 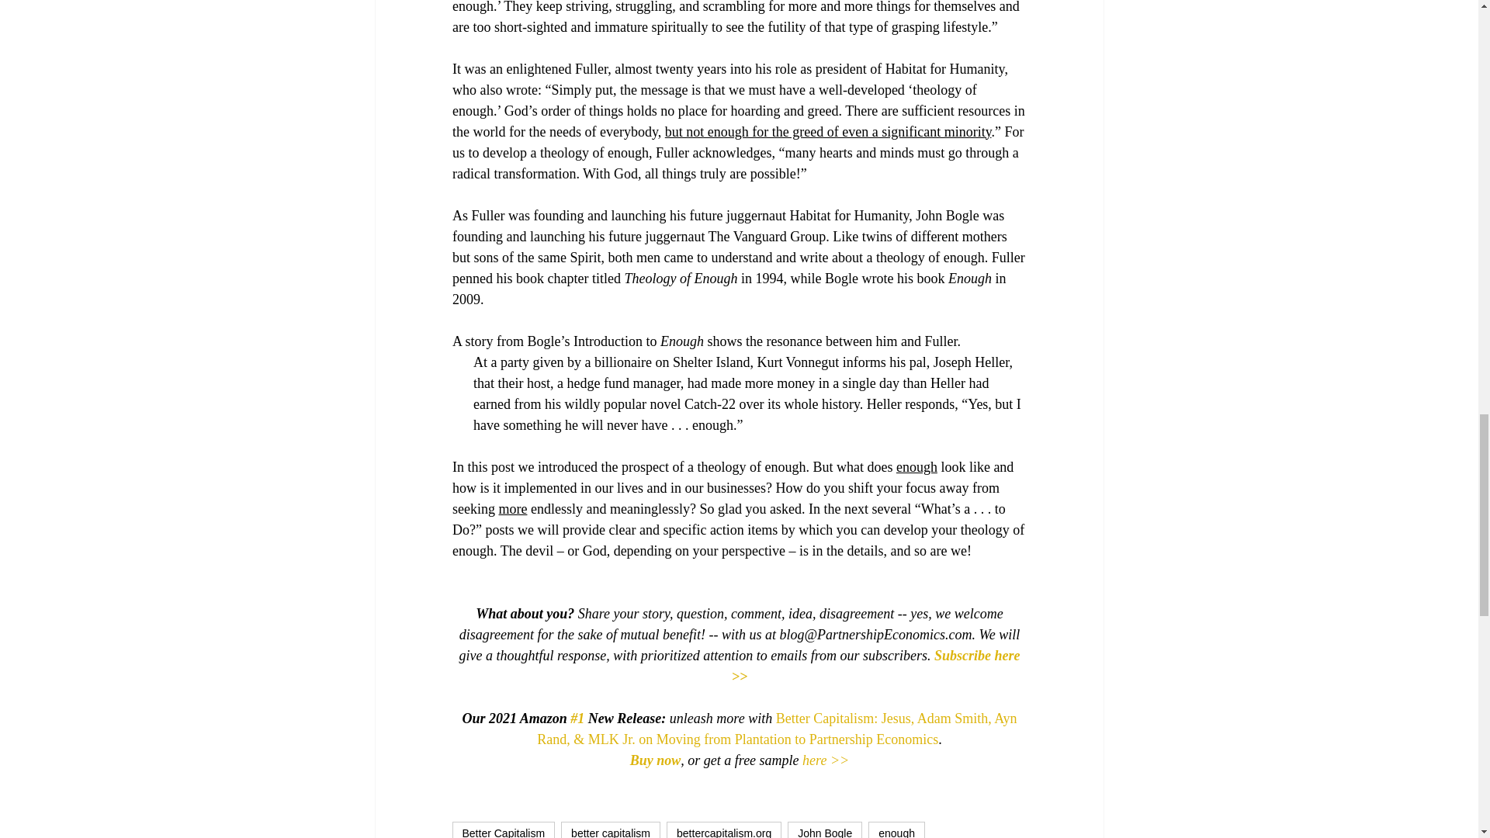 What do you see at coordinates (723, 830) in the screenshot?
I see `bettercapitalism.org` at bounding box center [723, 830].